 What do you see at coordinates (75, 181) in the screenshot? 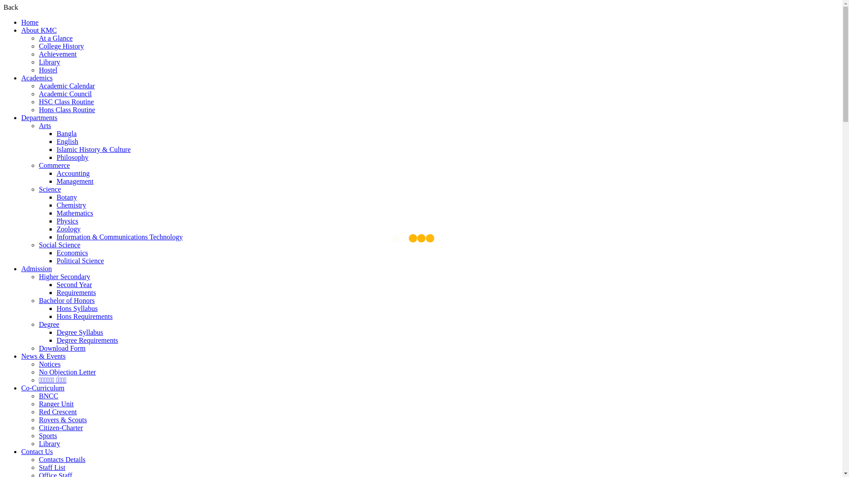
I see `Management` at bounding box center [75, 181].